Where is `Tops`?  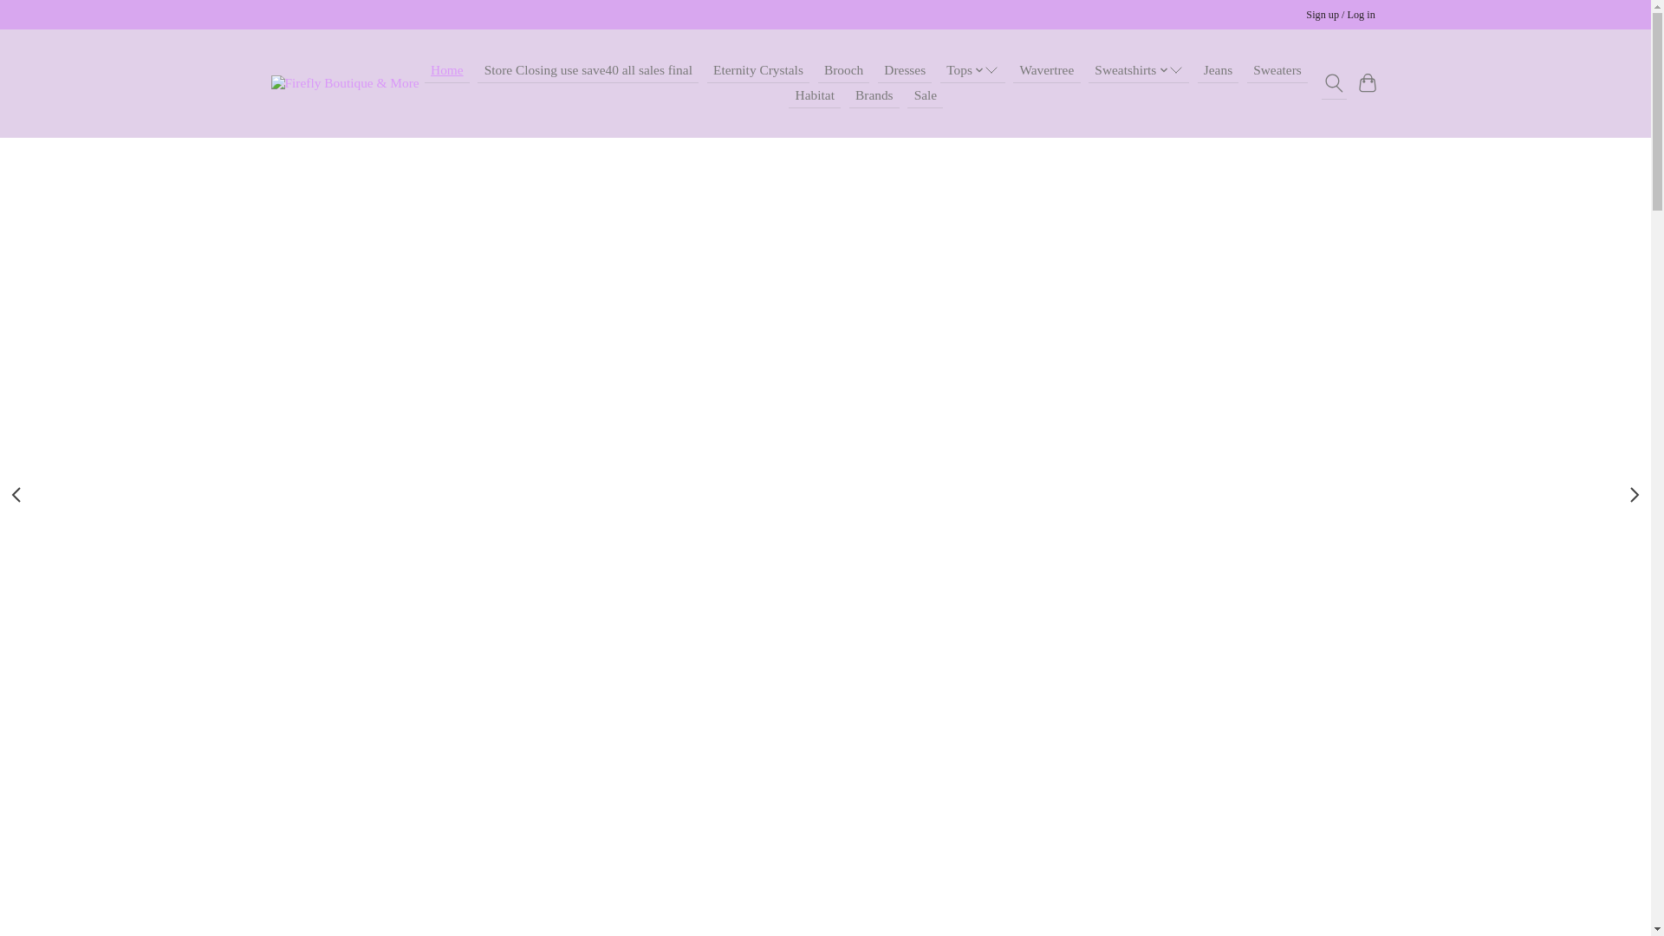
Tops is located at coordinates (972, 71).